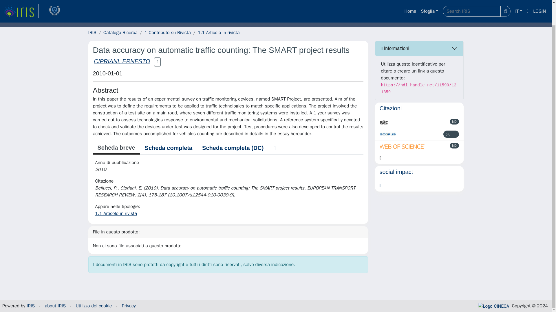 The height and width of the screenshot is (312, 556). Describe the element at coordinates (419, 49) in the screenshot. I see ` Informazioni` at that location.